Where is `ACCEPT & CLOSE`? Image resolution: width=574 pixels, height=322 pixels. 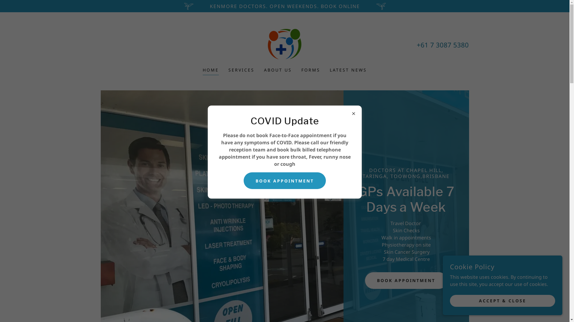 ACCEPT & CLOSE is located at coordinates (503, 301).